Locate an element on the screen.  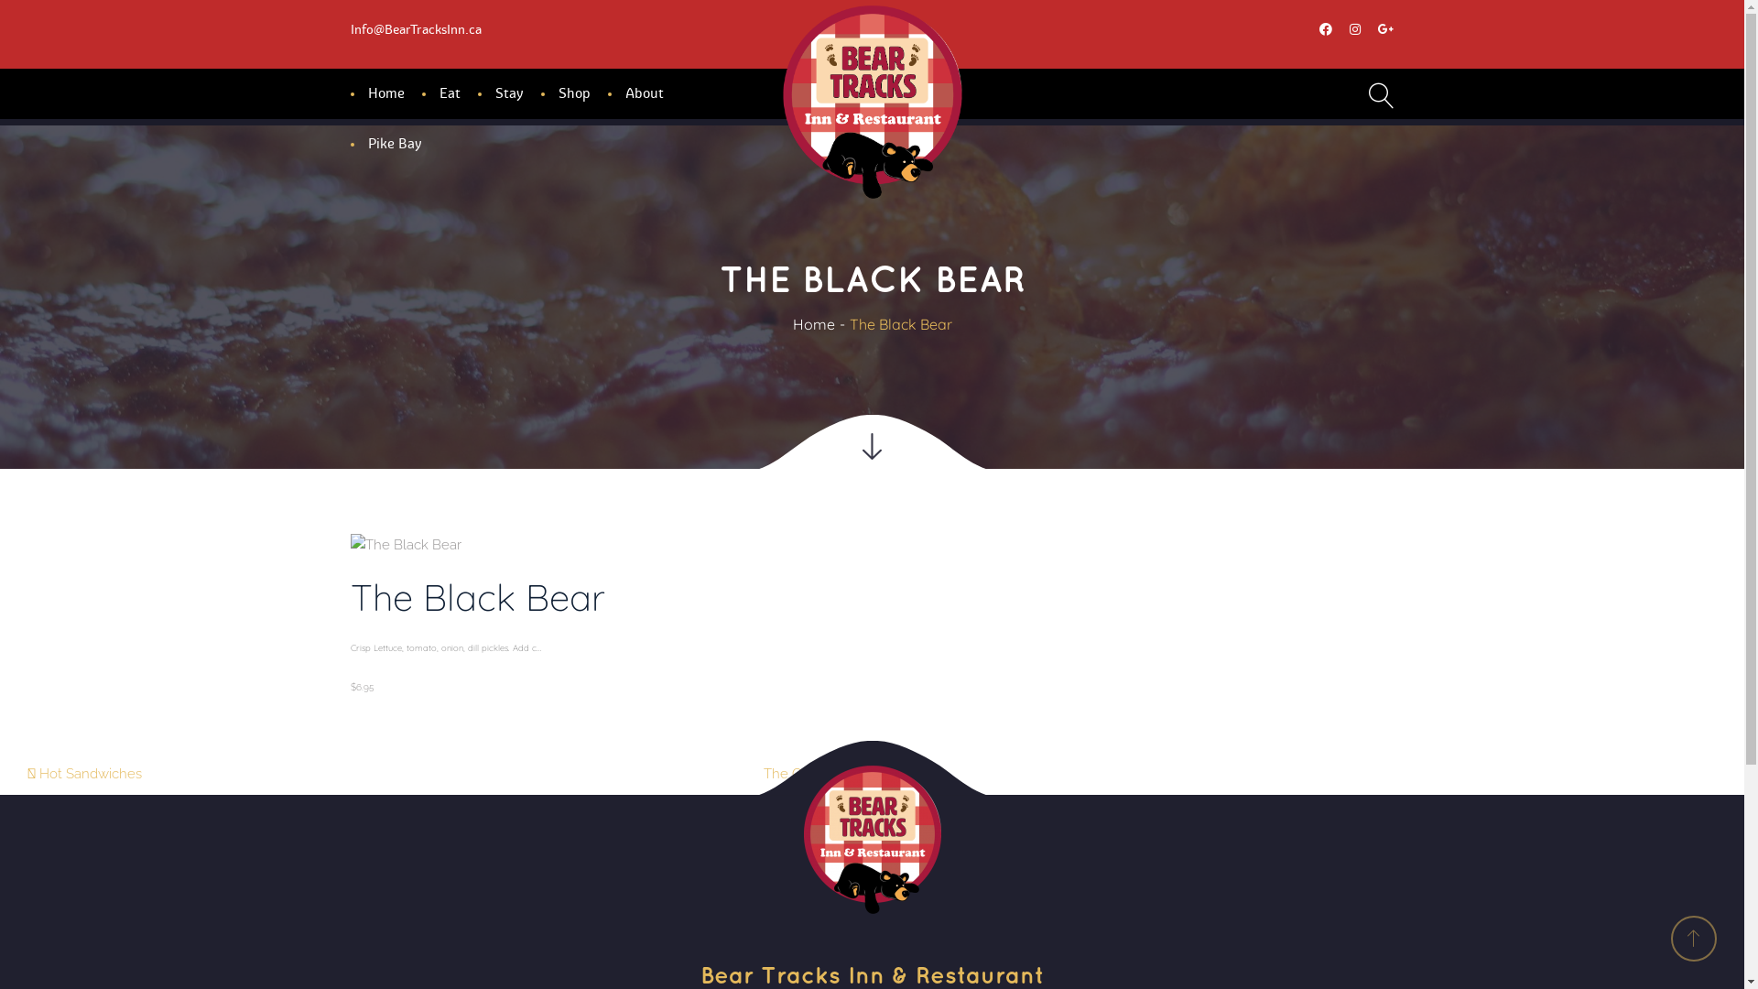
Pike Bay is located at coordinates (394, 145).